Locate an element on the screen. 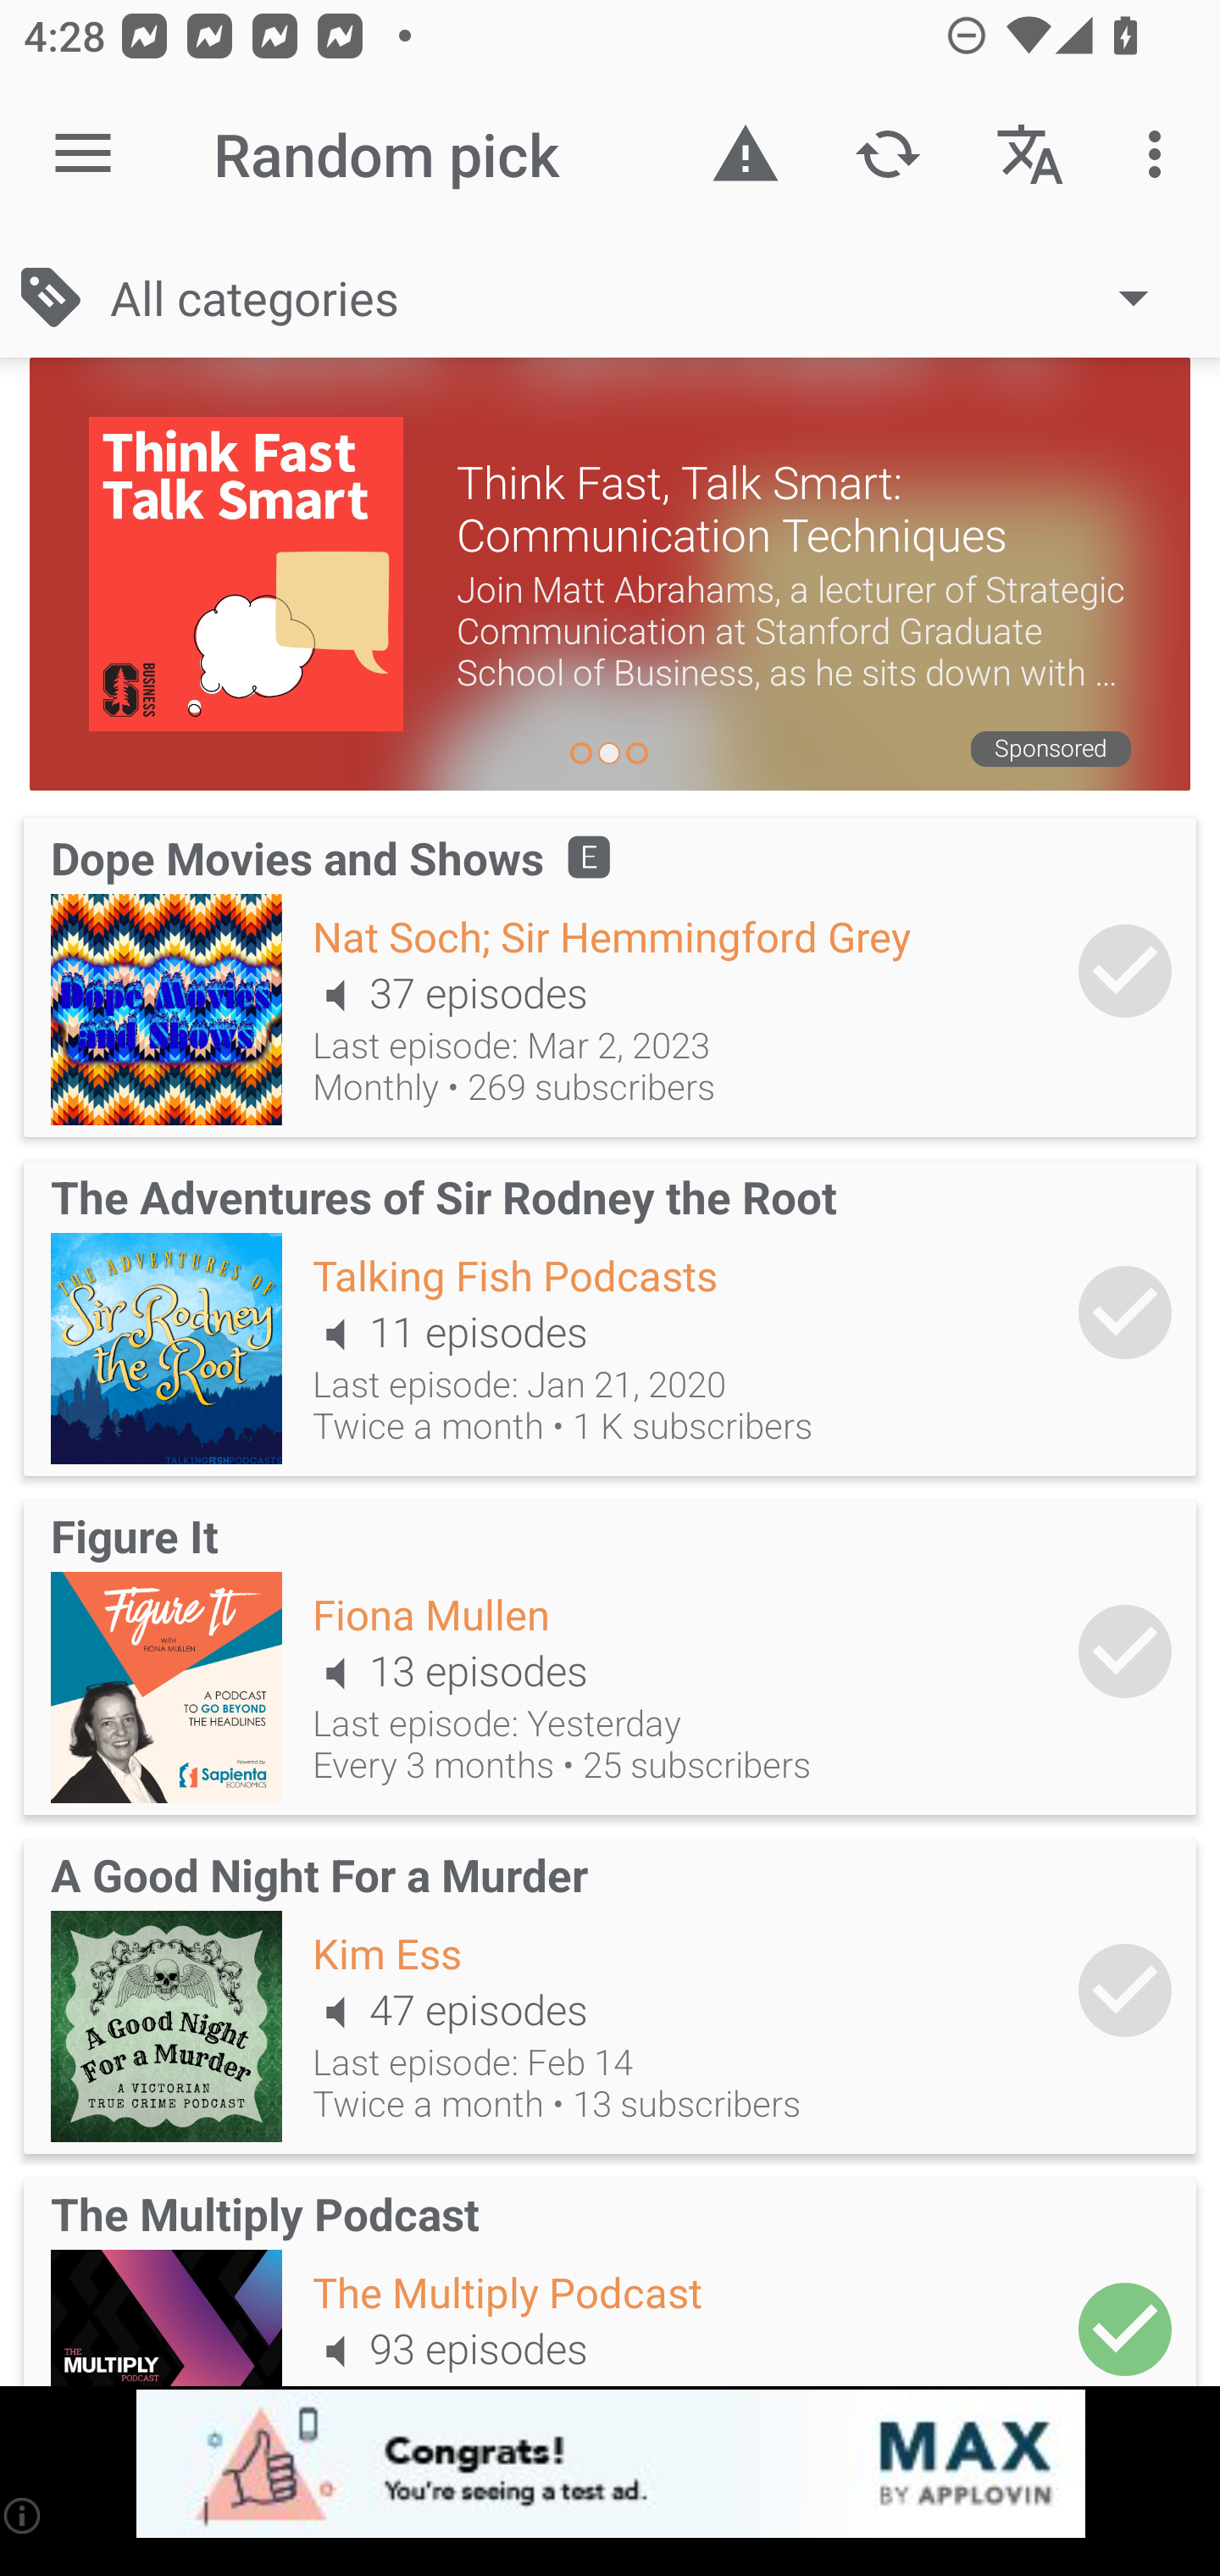 The height and width of the screenshot is (2576, 1220). Add is located at coordinates (1125, 1312).